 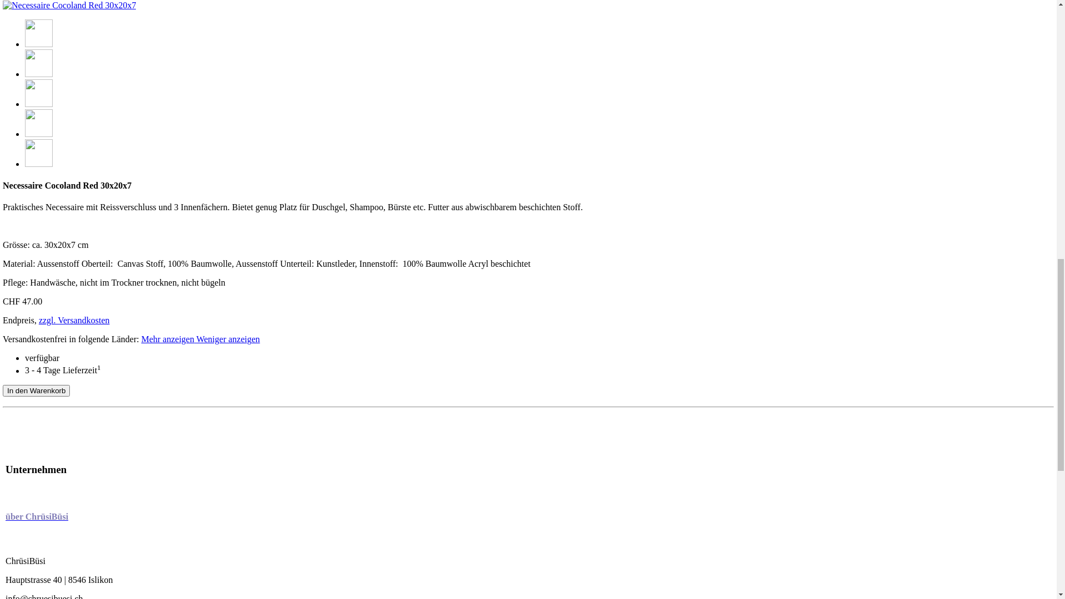 What do you see at coordinates (37, 104) in the screenshot?
I see `Taschen` at bounding box center [37, 104].